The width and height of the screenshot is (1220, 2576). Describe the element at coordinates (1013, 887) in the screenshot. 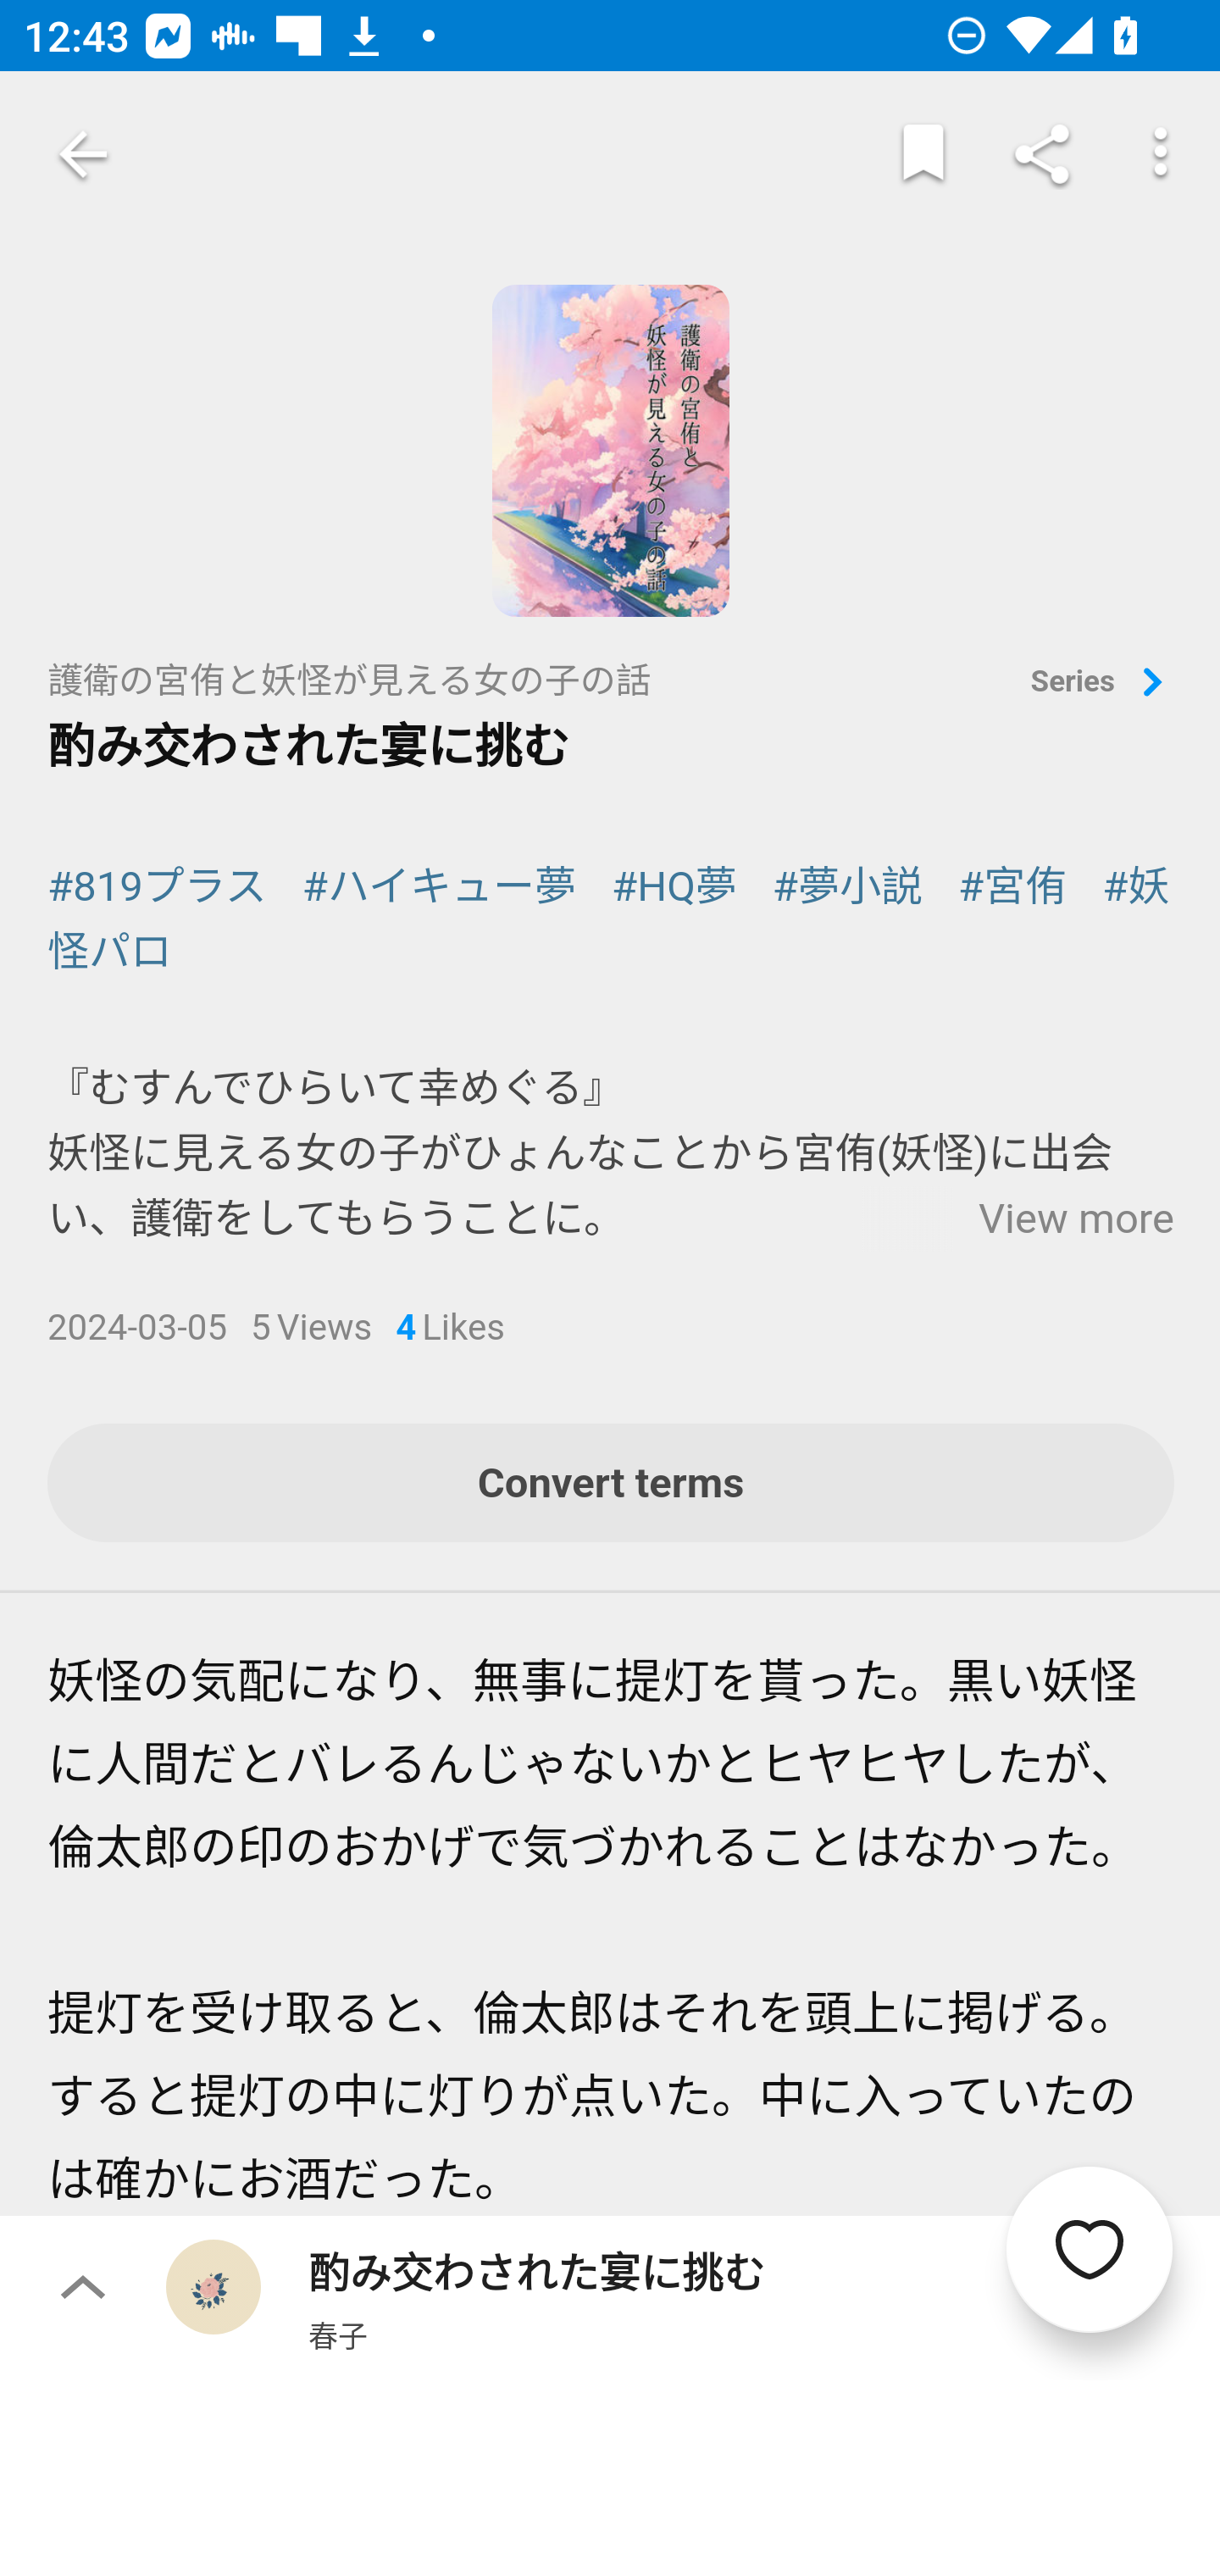

I see `#宮侑` at that location.